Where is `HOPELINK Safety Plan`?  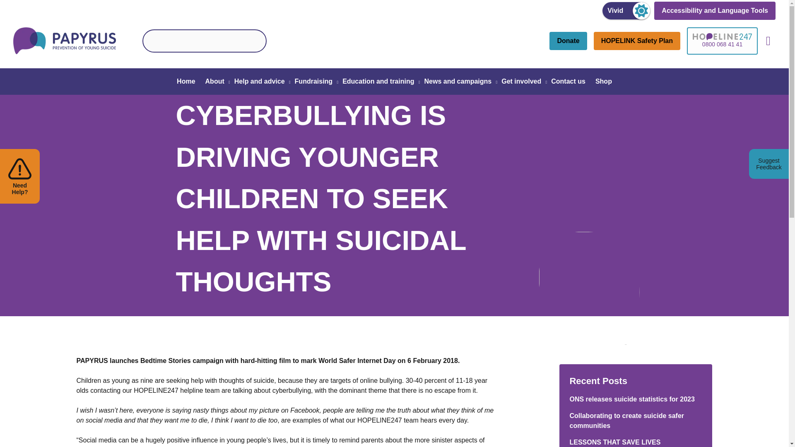 HOPELINK Safety Plan is located at coordinates (637, 40).